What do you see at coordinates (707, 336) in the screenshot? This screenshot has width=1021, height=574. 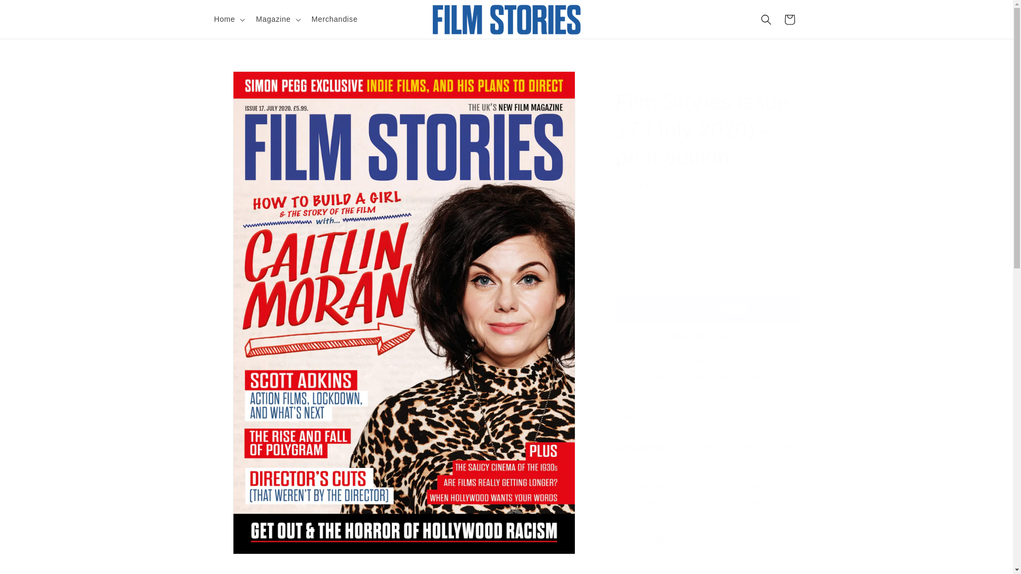 I see `More payment options` at bounding box center [707, 336].